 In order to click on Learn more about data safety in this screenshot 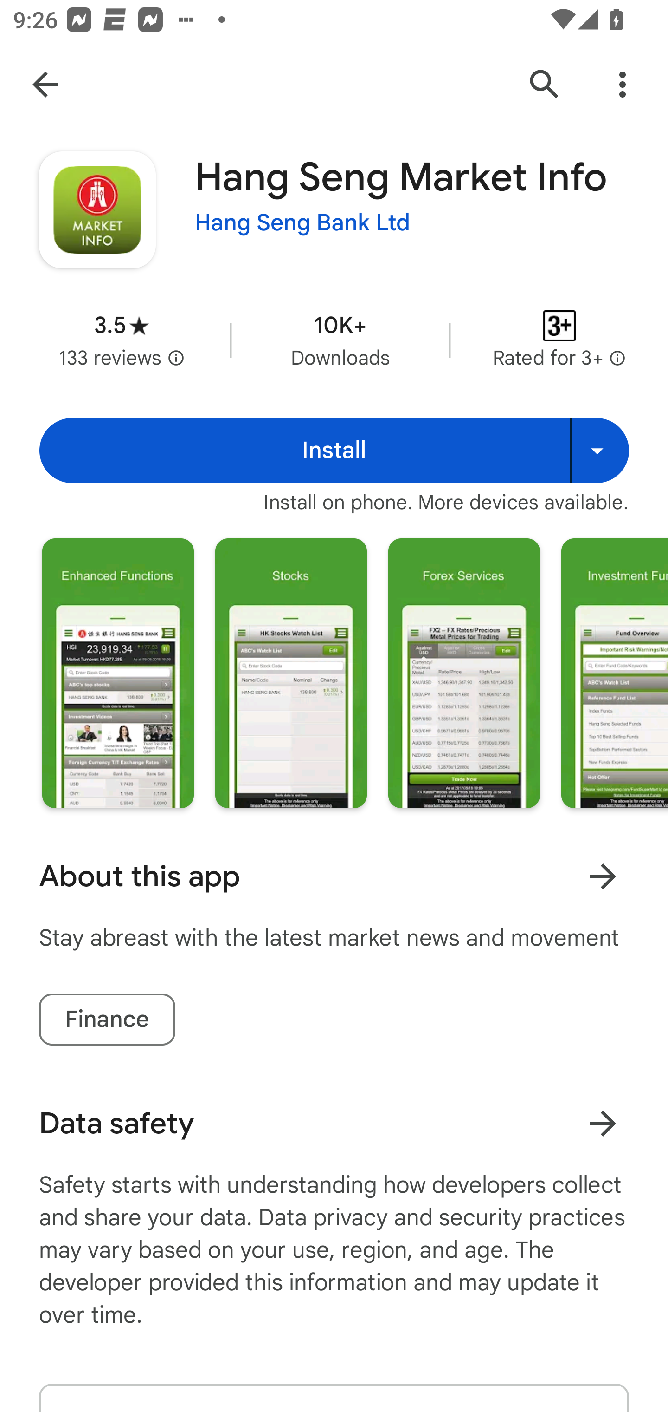, I will do `click(603, 1123)`.